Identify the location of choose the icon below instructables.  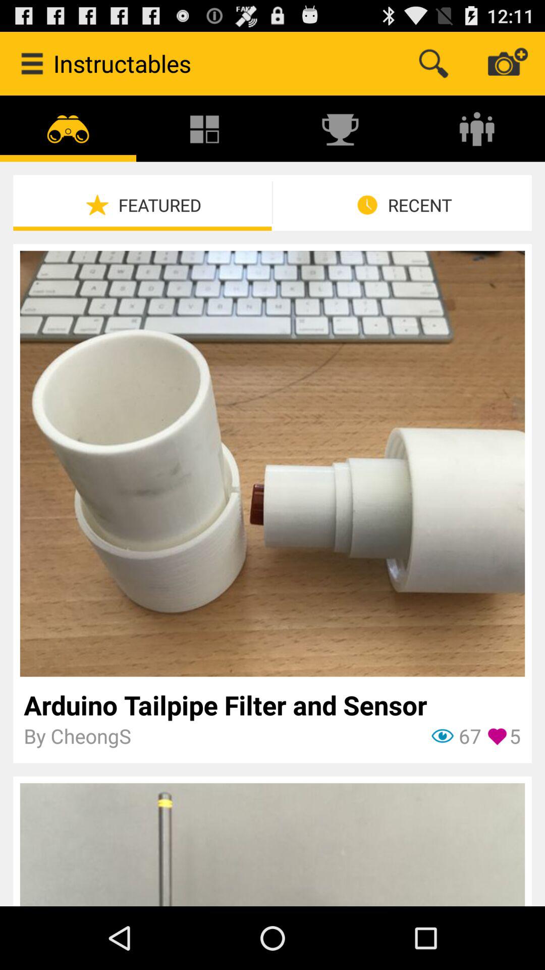
(204, 128).